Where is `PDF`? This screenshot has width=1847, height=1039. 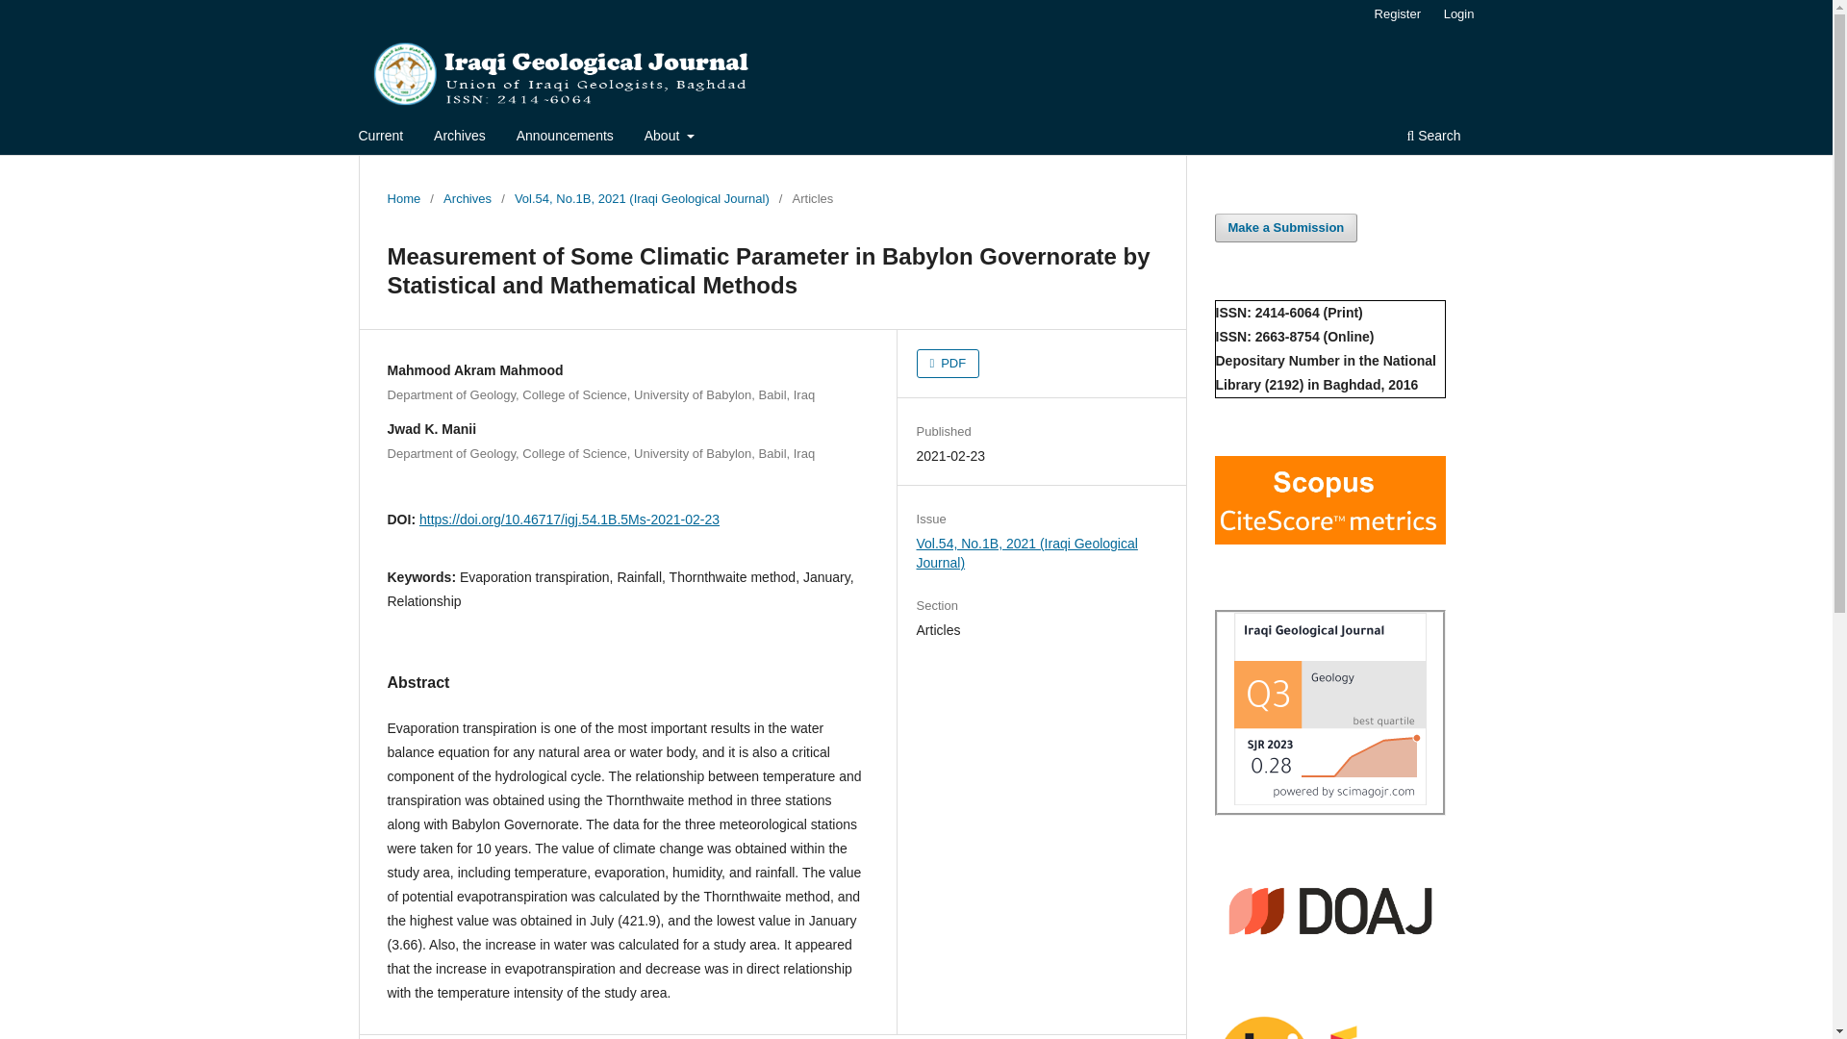 PDF is located at coordinates (949, 364).